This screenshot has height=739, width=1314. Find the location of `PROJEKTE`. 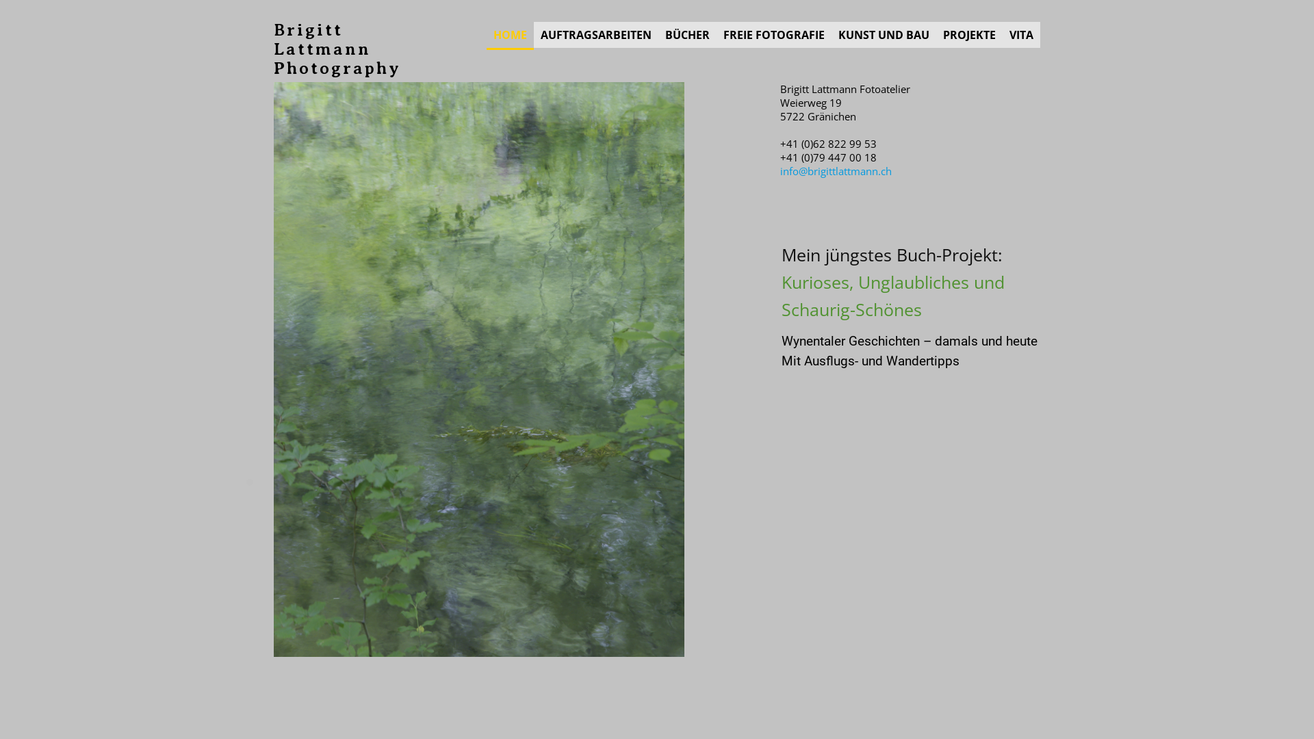

PROJEKTE is located at coordinates (969, 35).